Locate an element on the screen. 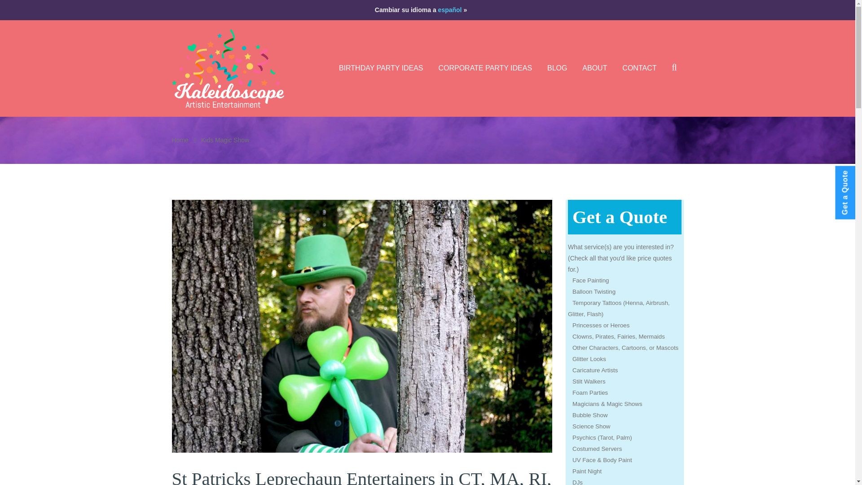  CORPORATE PARTY IDEAS is located at coordinates (485, 68).